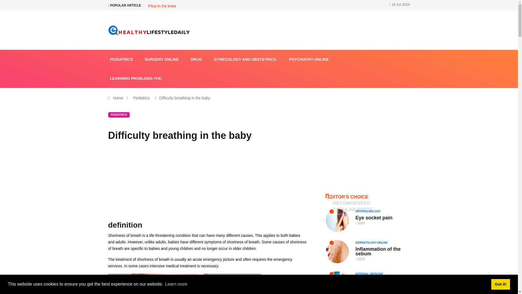 This screenshot has height=294, width=522. I want to click on GYNECOLOGY AND OBSTETRICS-, so click(246, 59).